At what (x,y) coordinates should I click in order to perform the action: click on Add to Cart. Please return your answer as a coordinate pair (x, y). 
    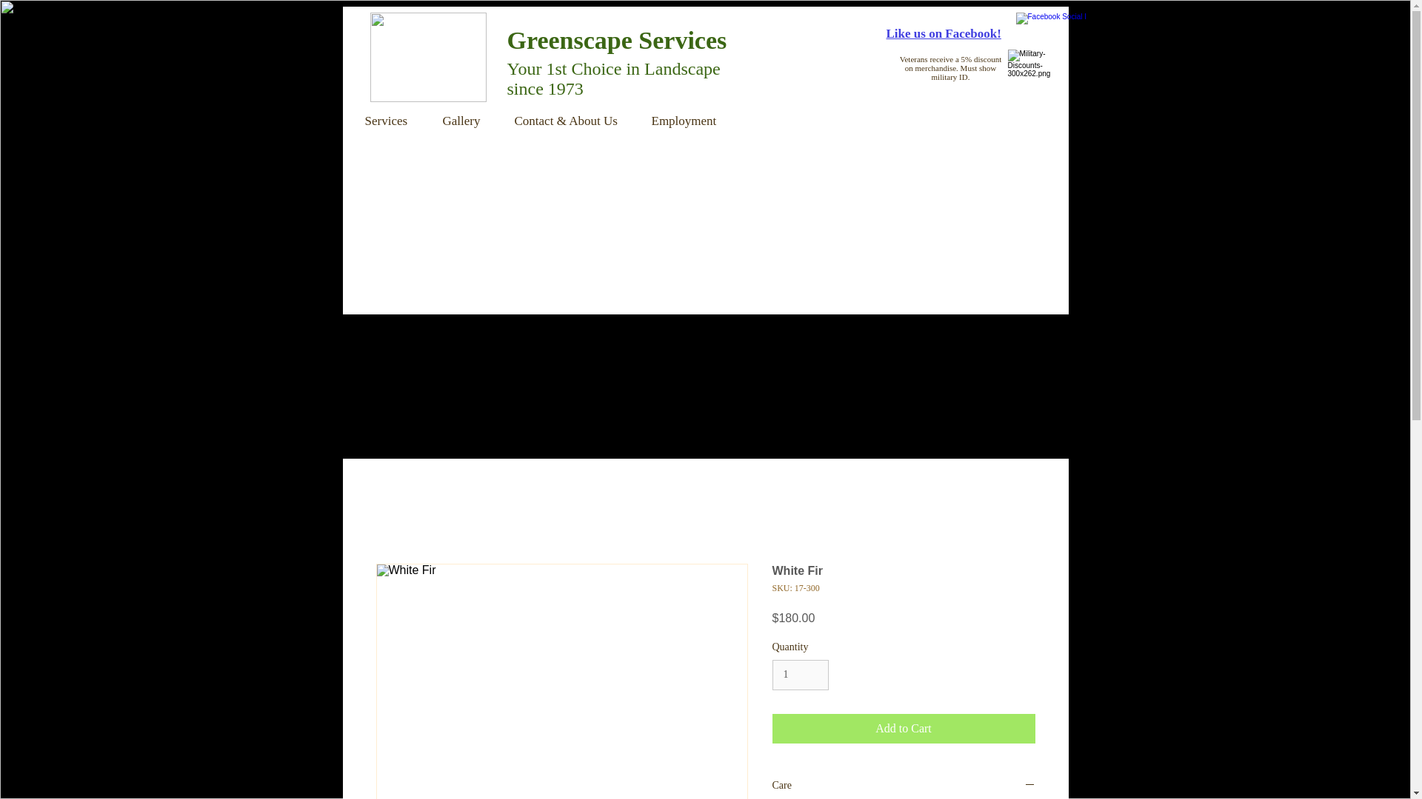
    Looking at the image, I should click on (904, 729).